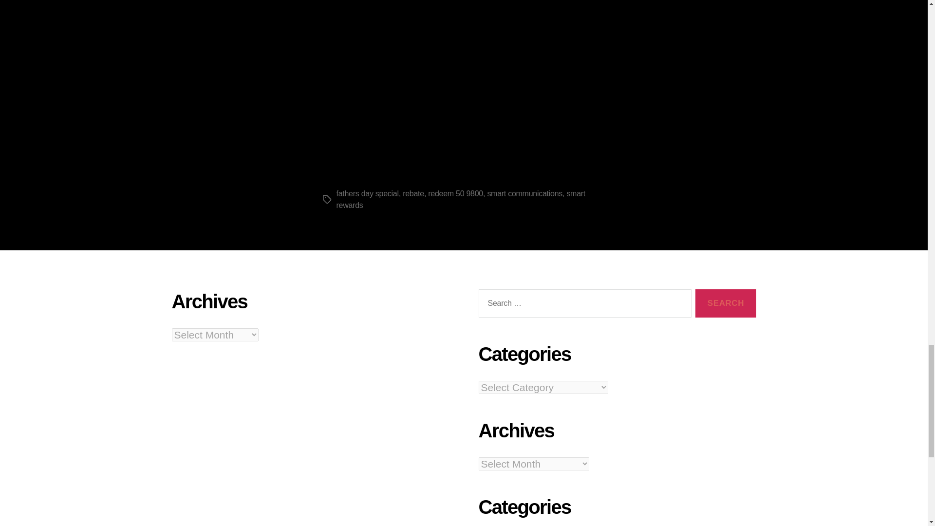 This screenshot has height=526, width=935. What do you see at coordinates (525, 193) in the screenshot?
I see `smart communications` at bounding box center [525, 193].